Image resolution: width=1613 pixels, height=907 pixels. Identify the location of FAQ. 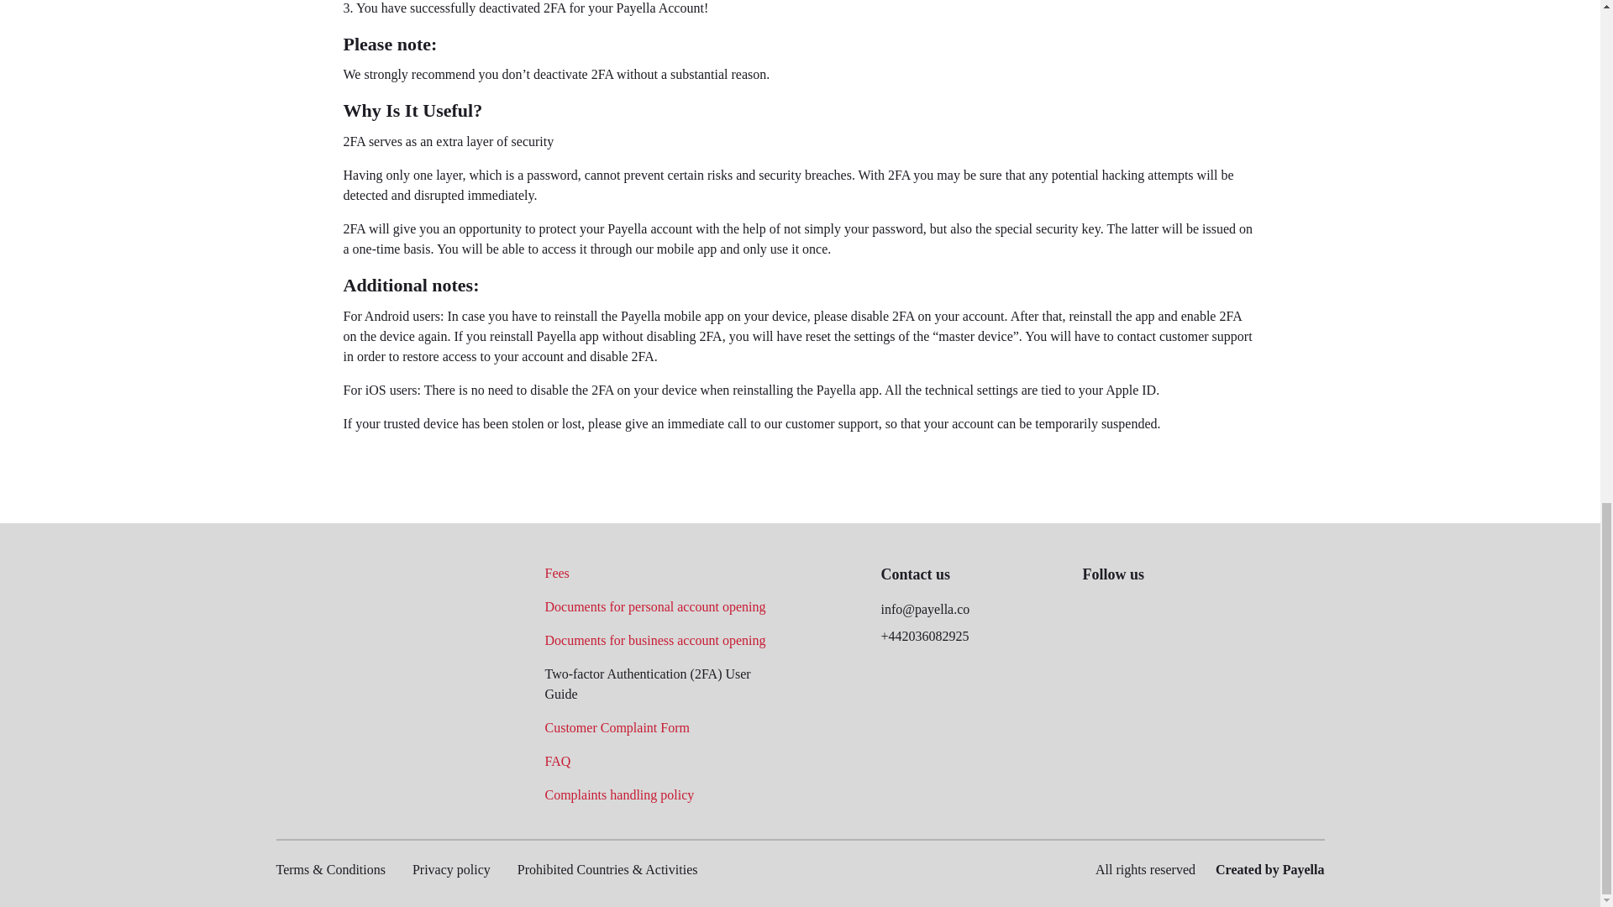
(558, 761).